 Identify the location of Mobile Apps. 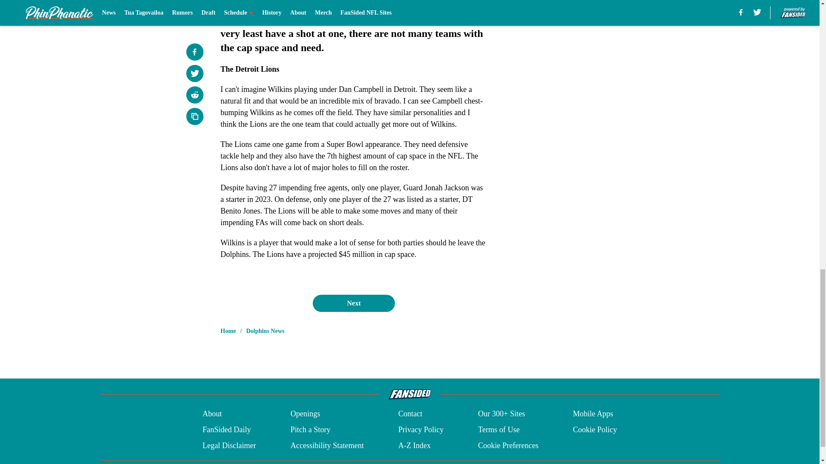
(593, 414).